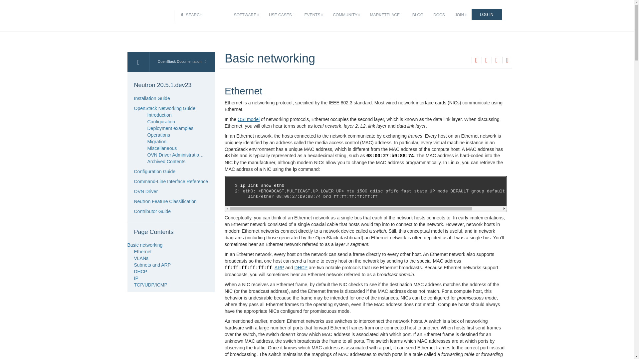 This screenshot has height=359, width=639. I want to click on Report a Bug, so click(507, 60).